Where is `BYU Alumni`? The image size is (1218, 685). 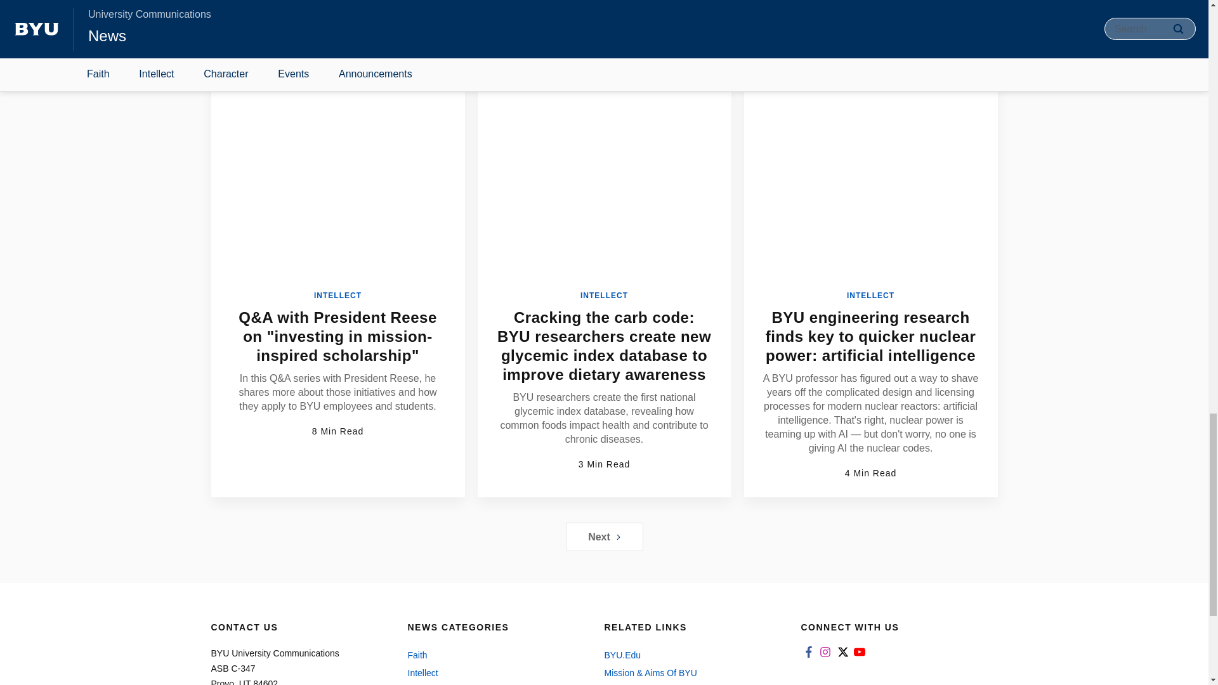
BYU Alumni is located at coordinates (689, 683).